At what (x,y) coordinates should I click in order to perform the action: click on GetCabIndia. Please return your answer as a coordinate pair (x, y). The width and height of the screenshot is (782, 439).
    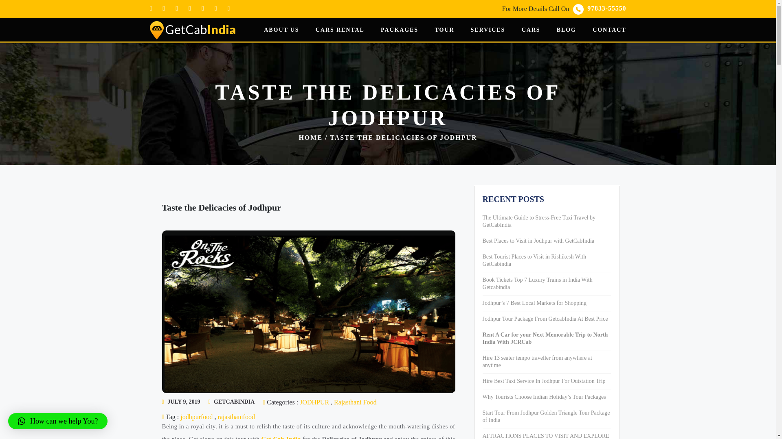
    Looking at the image, I should click on (197, 417).